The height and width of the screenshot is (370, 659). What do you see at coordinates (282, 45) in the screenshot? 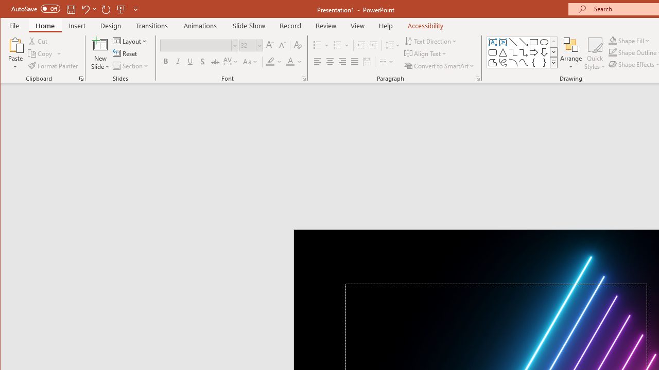
I see `Decrease Font Size` at bounding box center [282, 45].